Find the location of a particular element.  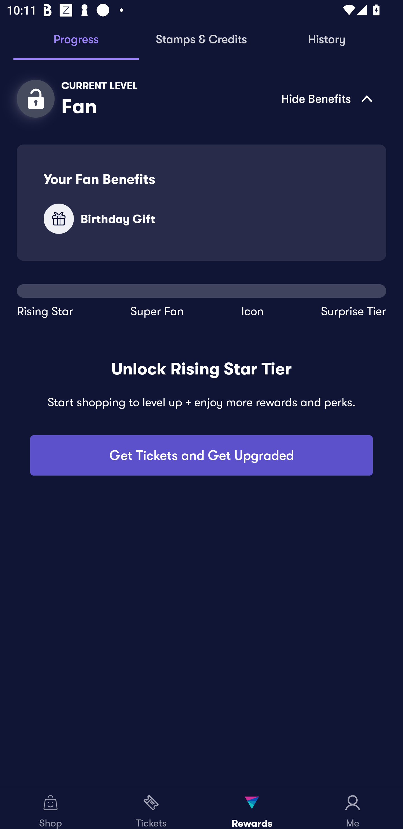

Shop is located at coordinates (50, 809).